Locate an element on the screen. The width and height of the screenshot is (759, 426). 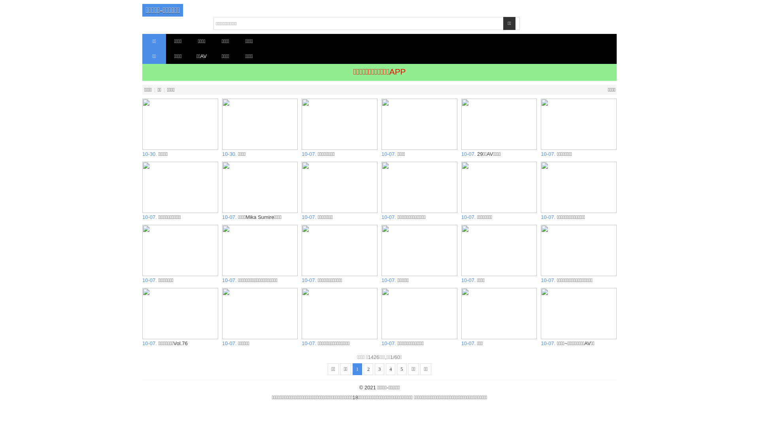
2 is located at coordinates (368, 369).